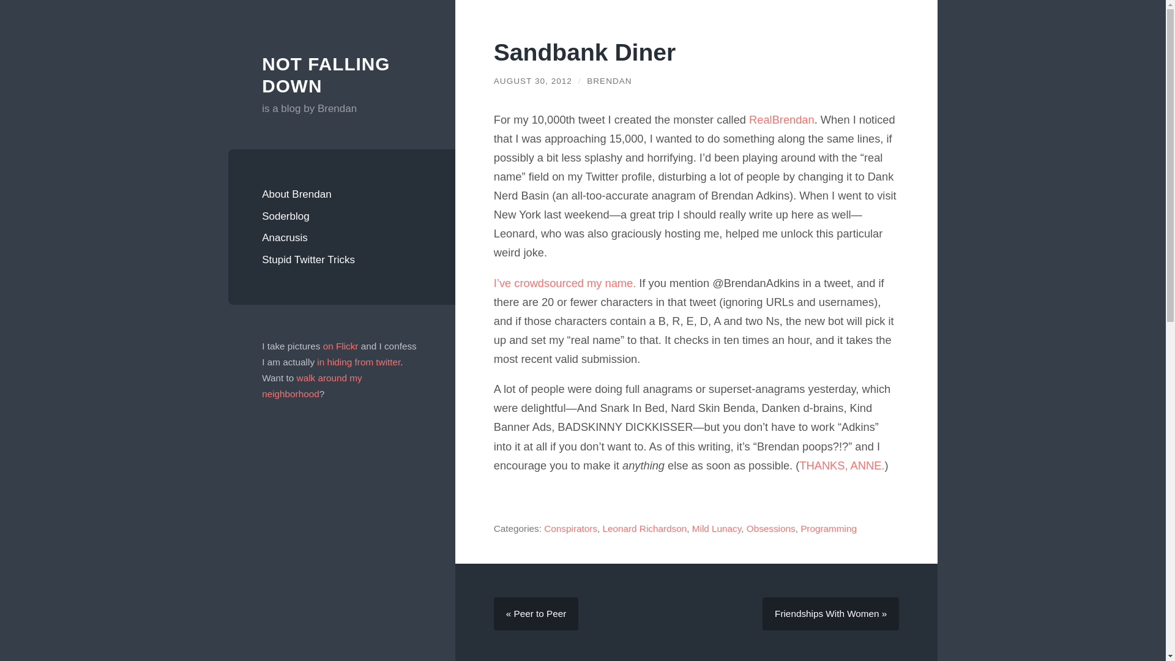 The height and width of the screenshot is (661, 1175). I want to click on About Brendan, so click(341, 195).